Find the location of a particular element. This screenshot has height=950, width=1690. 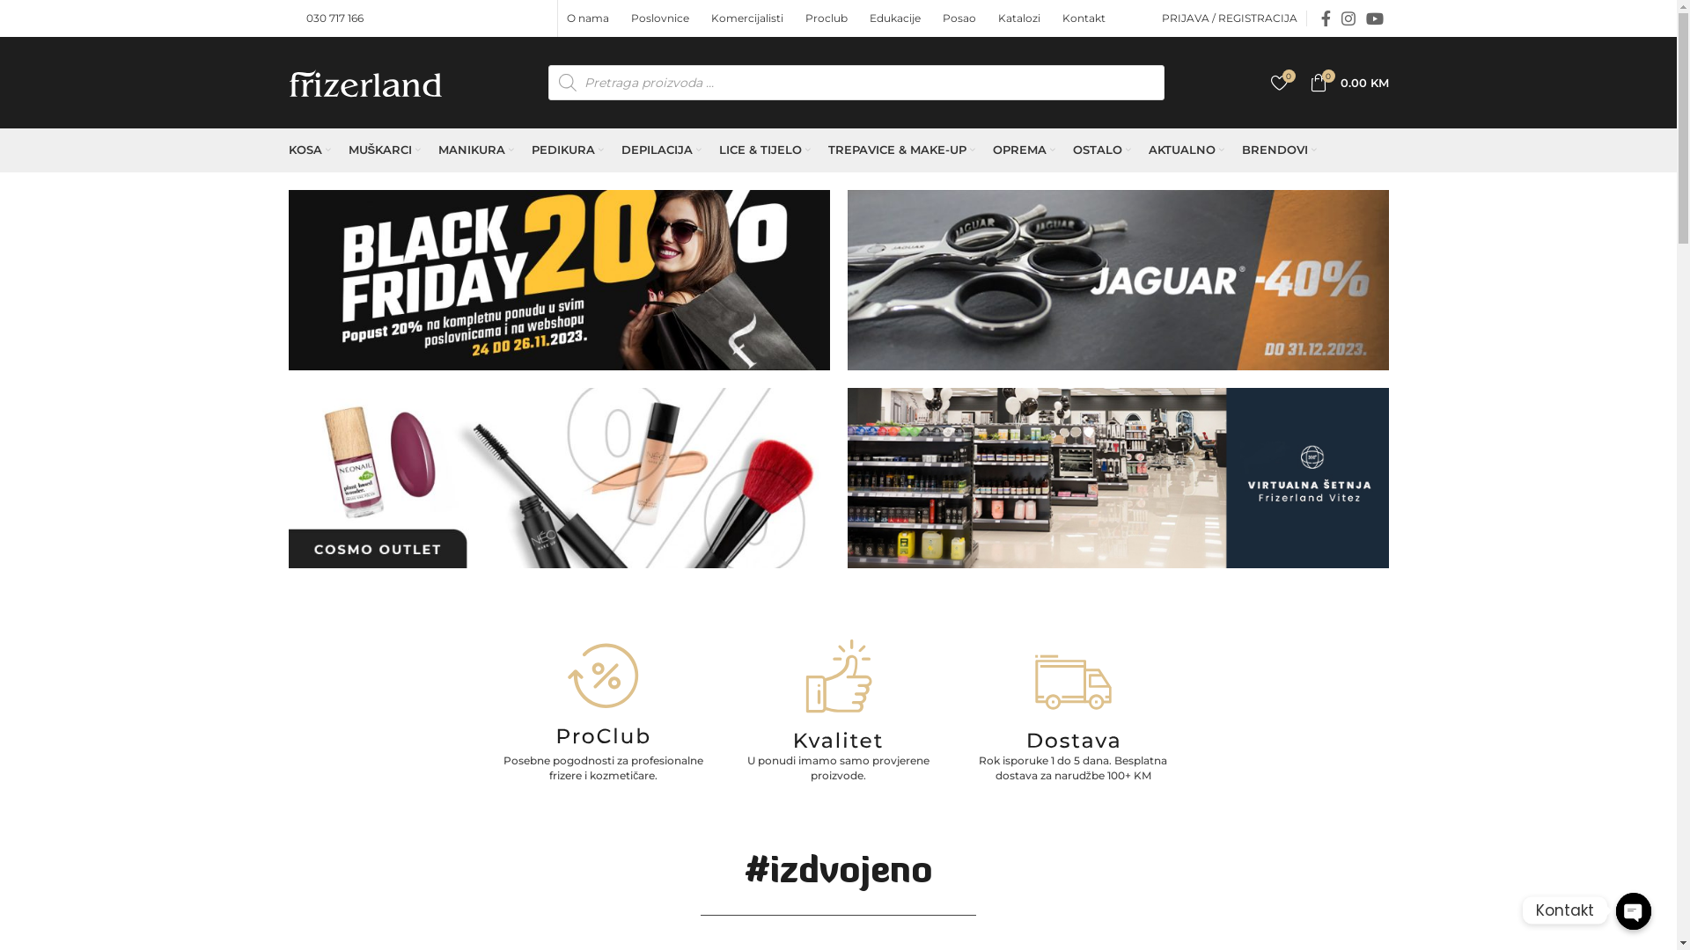

Prijavi se is located at coordinates (1151, 286).